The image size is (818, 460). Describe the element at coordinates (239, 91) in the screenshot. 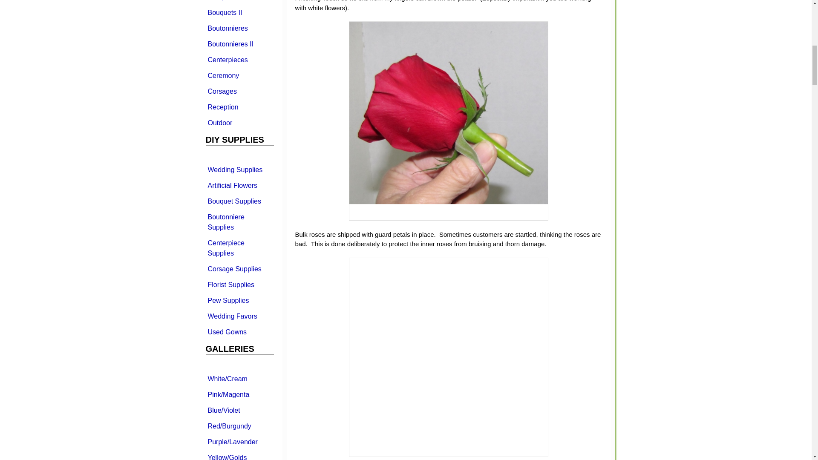

I see `Corsages` at that location.